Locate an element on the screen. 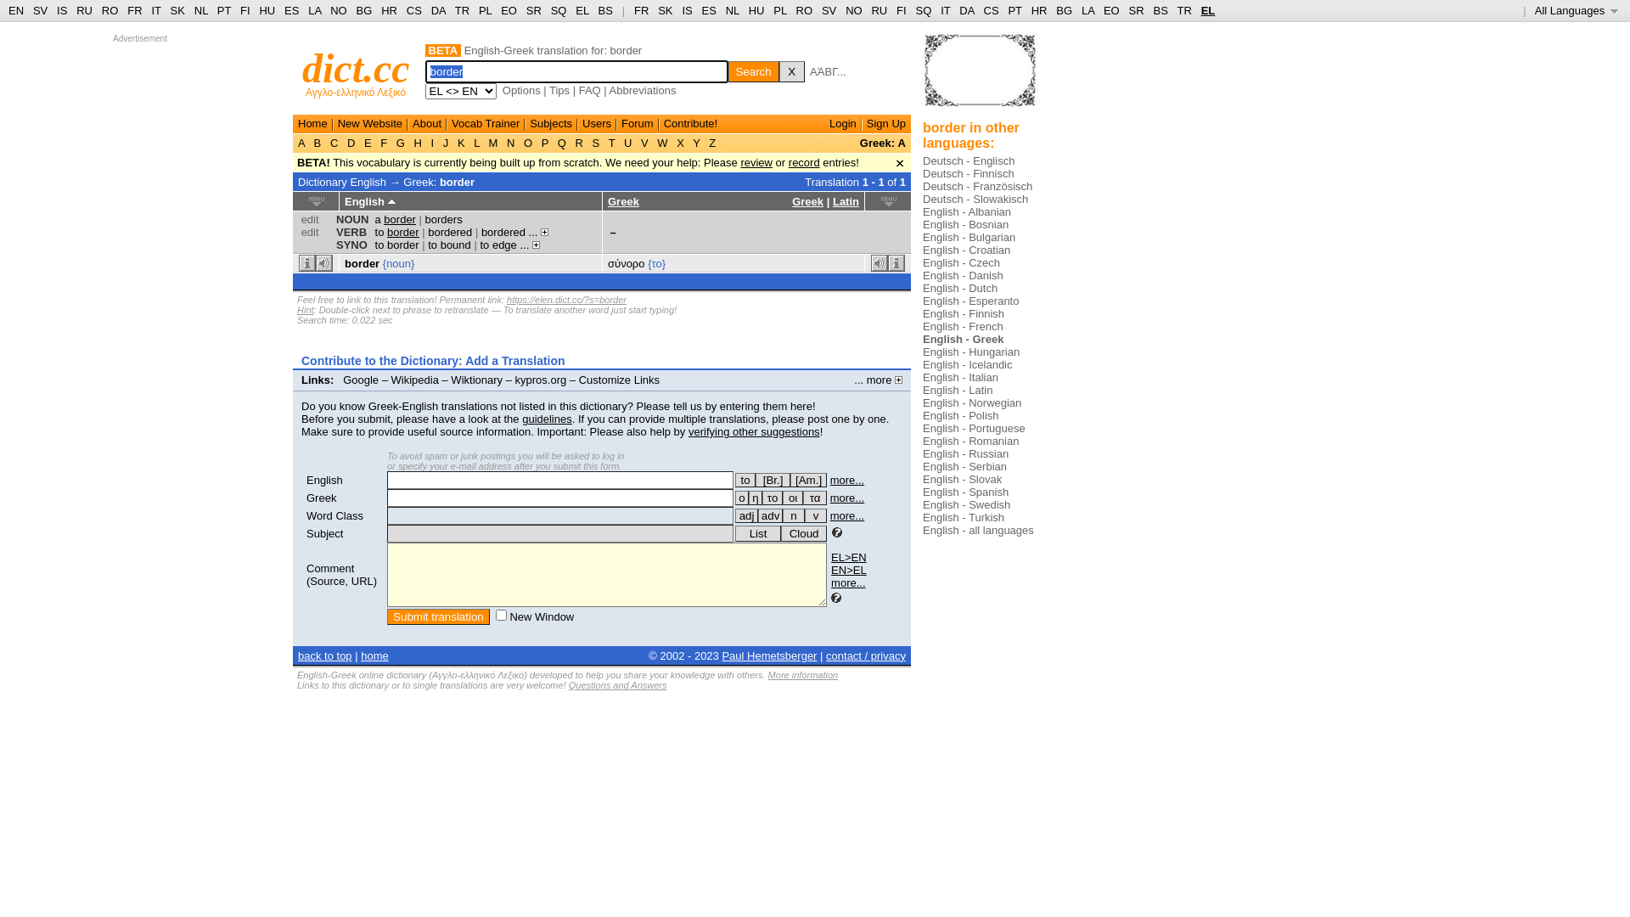 This screenshot has height=917, width=1630. home is located at coordinates (375, 655).